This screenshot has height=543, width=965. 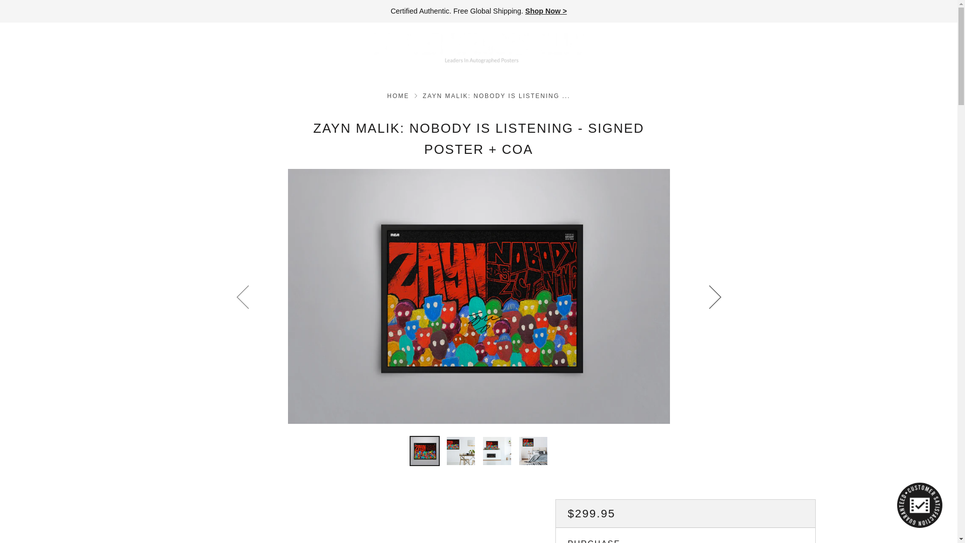 I want to click on SHOP BY CATEGORY, so click(x=61, y=47).